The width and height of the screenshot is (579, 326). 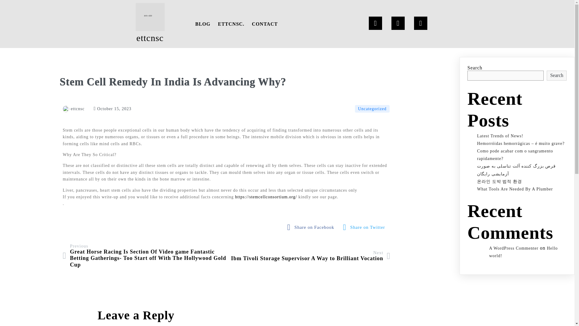 What do you see at coordinates (265, 24) in the screenshot?
I see `CONTACT` at bounding box center [265, 24].